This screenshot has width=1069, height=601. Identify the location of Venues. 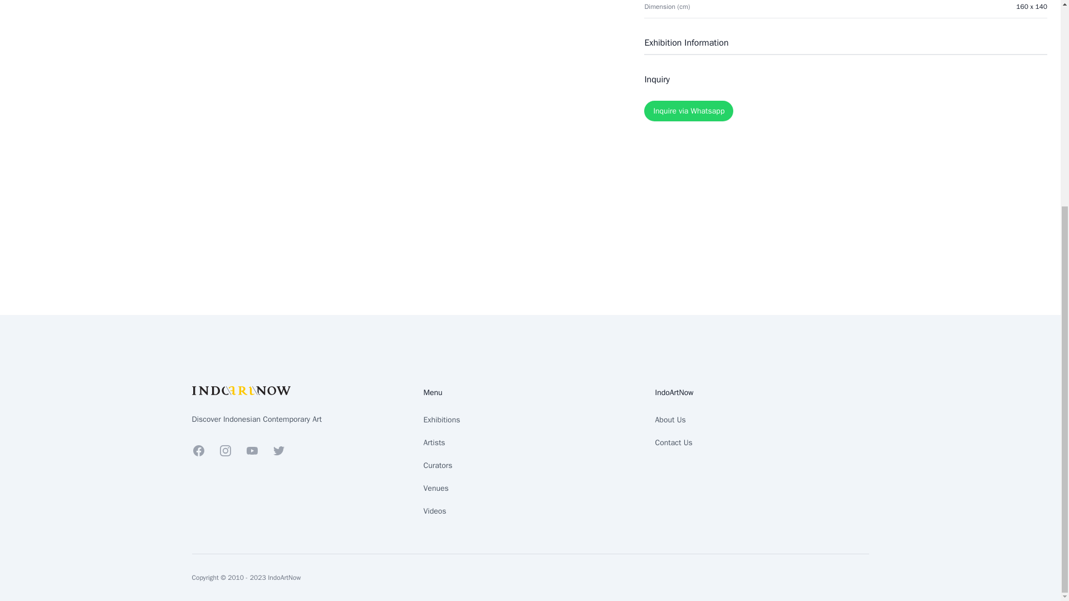
(435, 488).